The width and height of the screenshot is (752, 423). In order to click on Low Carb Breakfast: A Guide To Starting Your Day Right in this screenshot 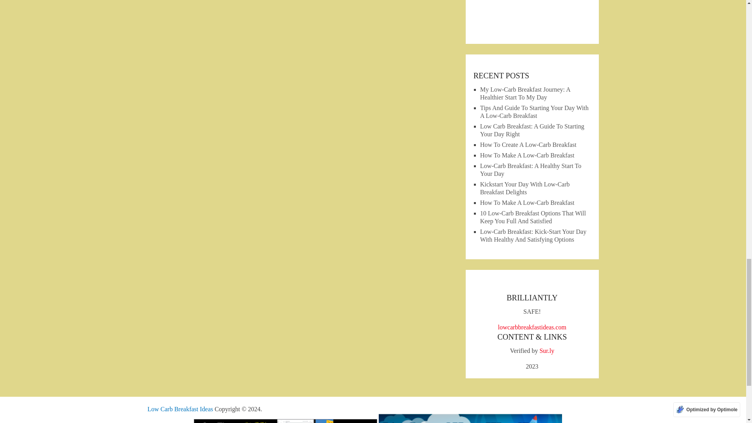, I will do `click(532, 130)`.